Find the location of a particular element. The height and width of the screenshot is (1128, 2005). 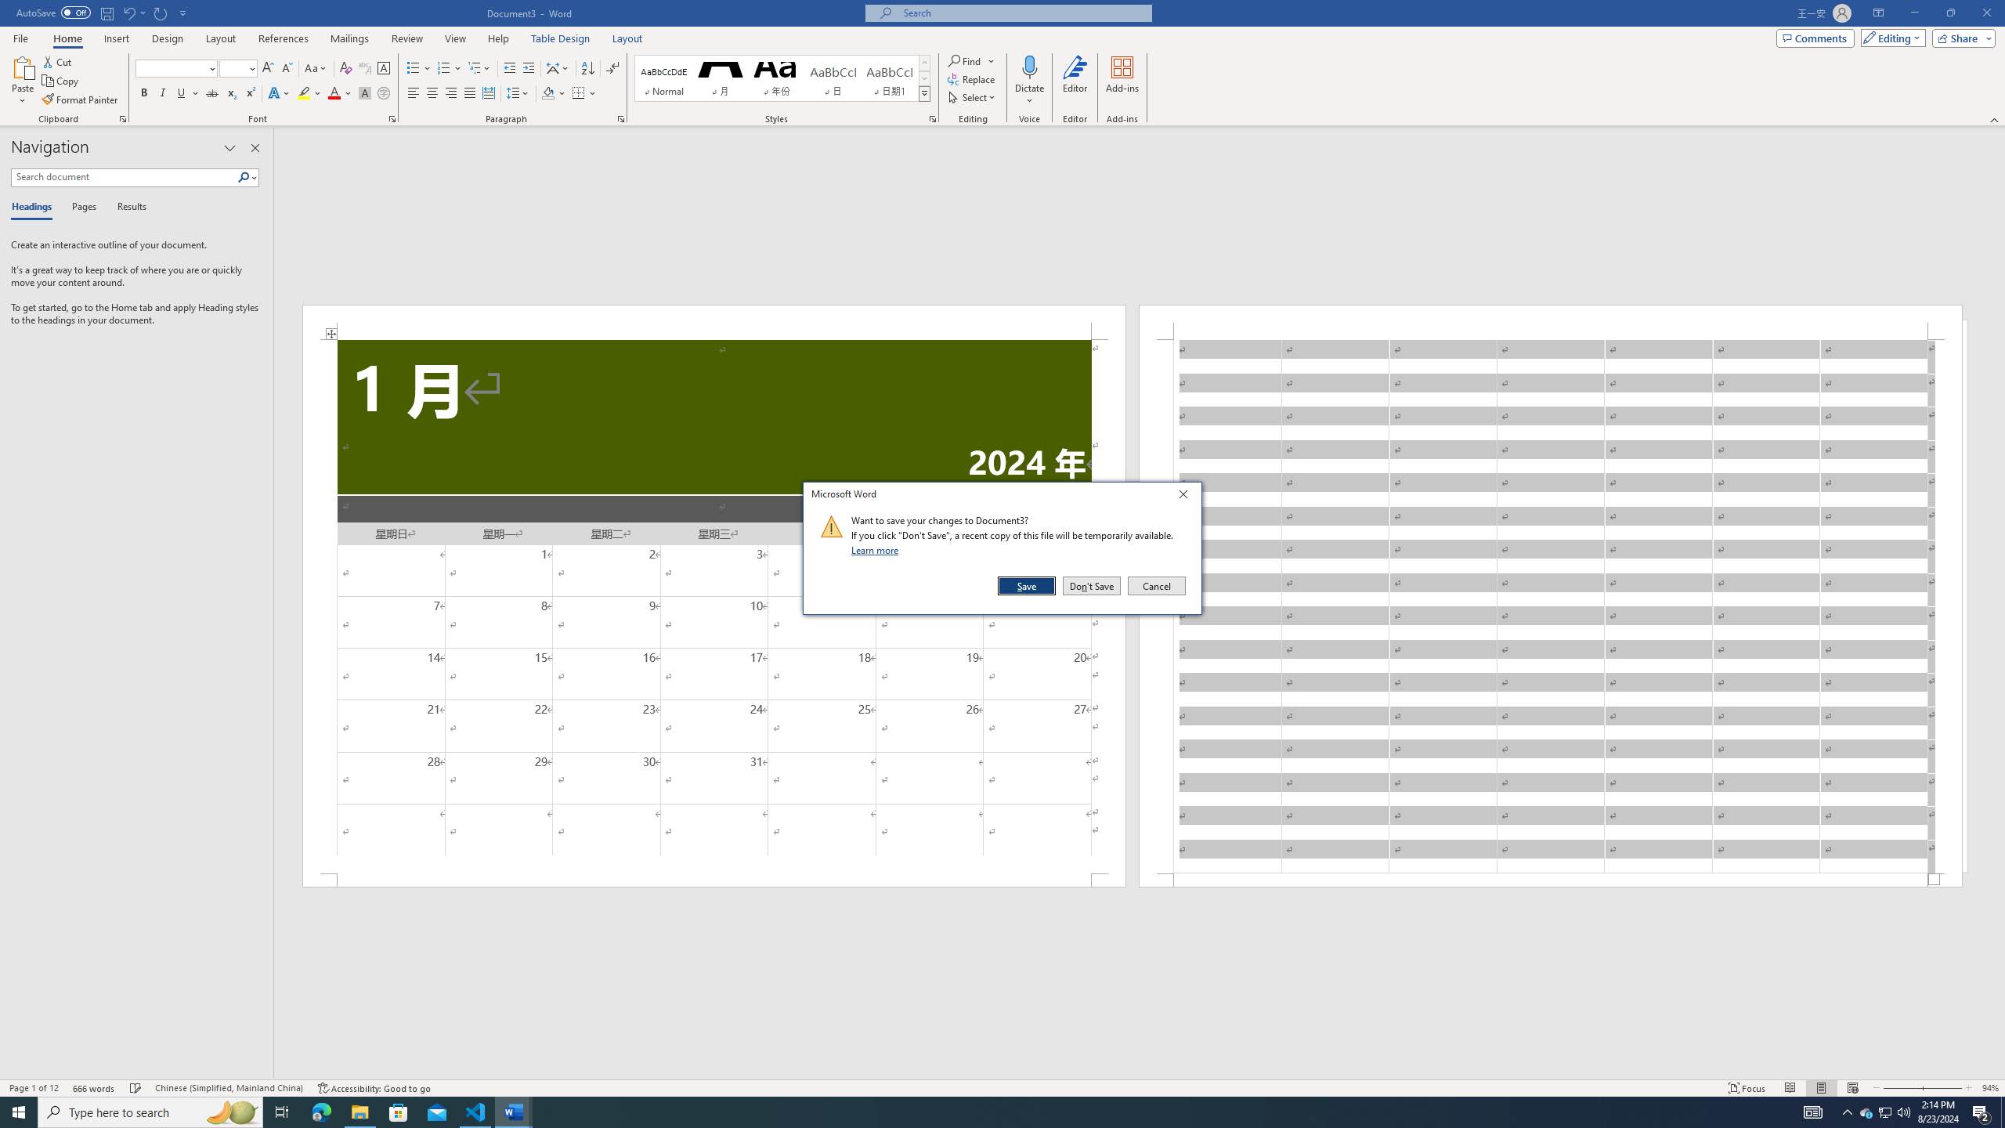

Text Effects and Typography is located at coordinates (278, 94).